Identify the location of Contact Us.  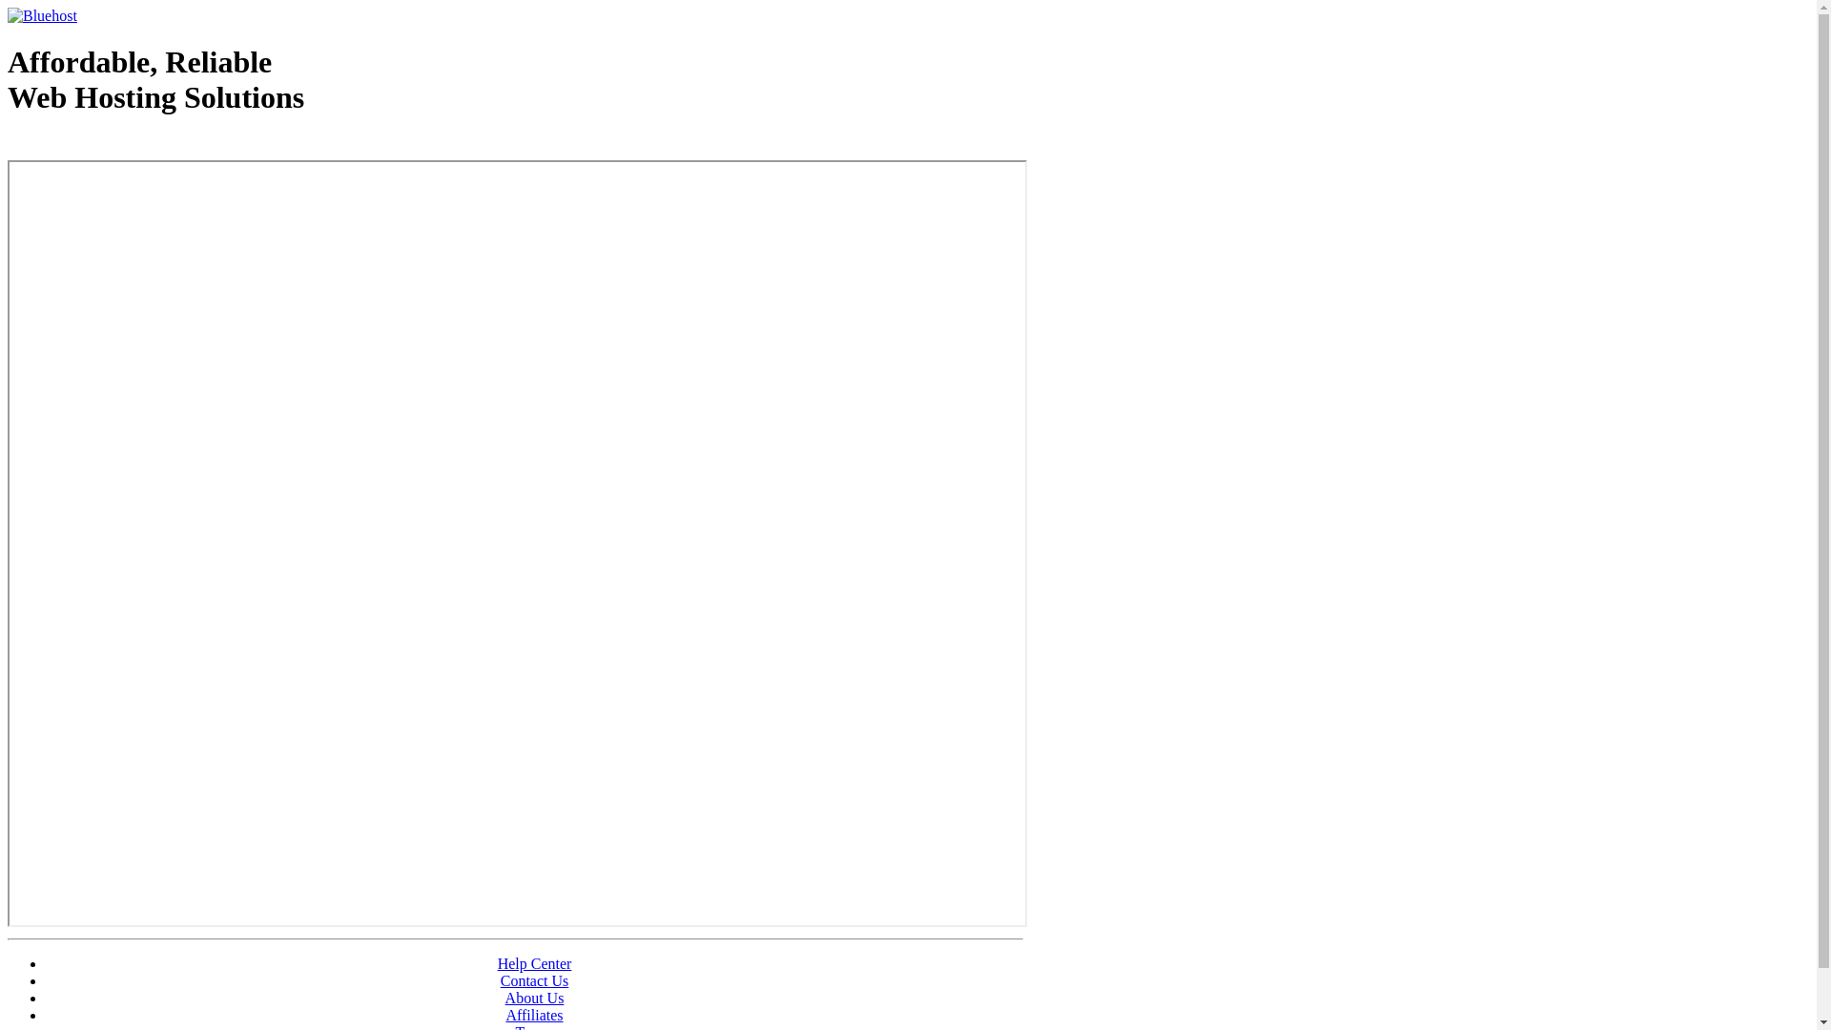
(535, 980).